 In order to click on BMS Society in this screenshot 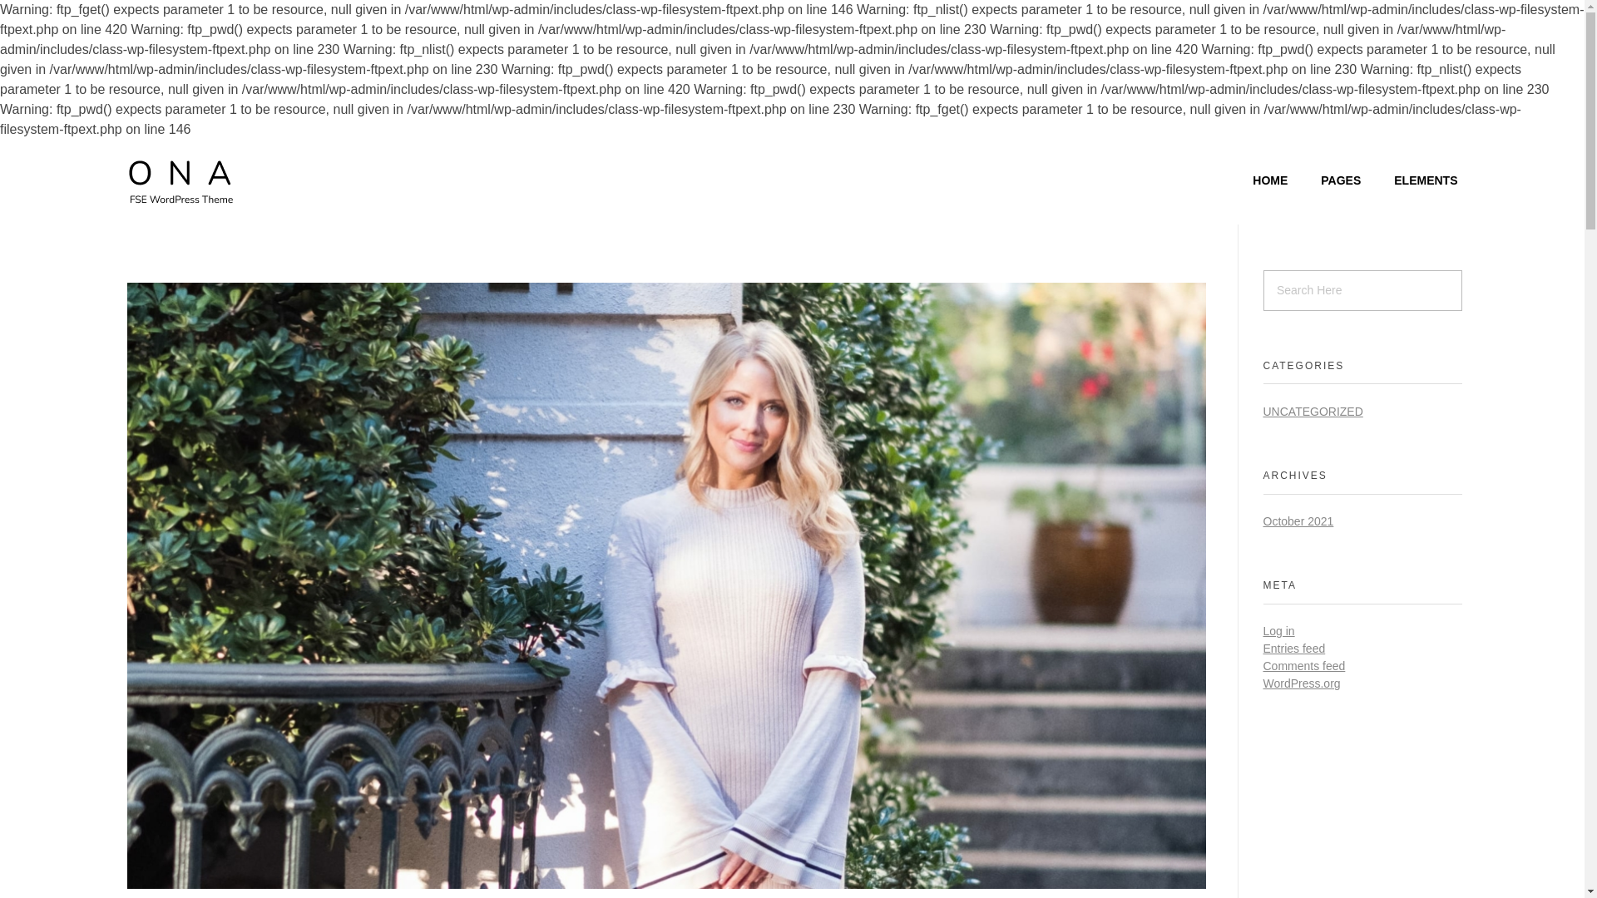, I will do `click(186, 216)`.